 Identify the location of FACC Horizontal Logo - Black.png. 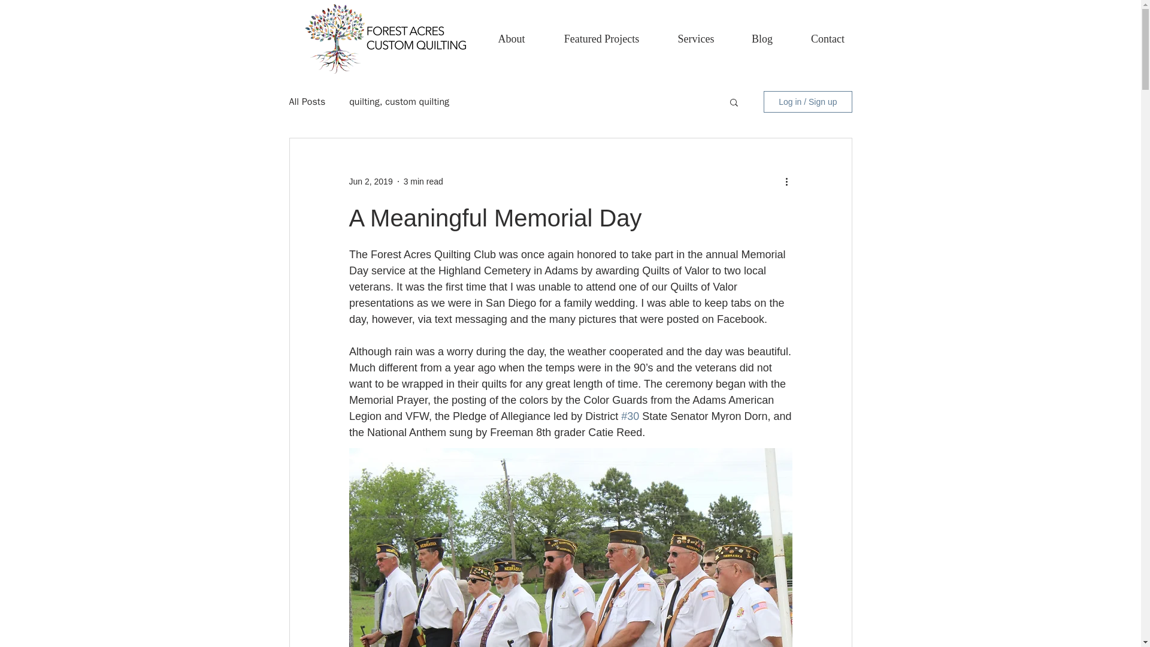
(386, 38).